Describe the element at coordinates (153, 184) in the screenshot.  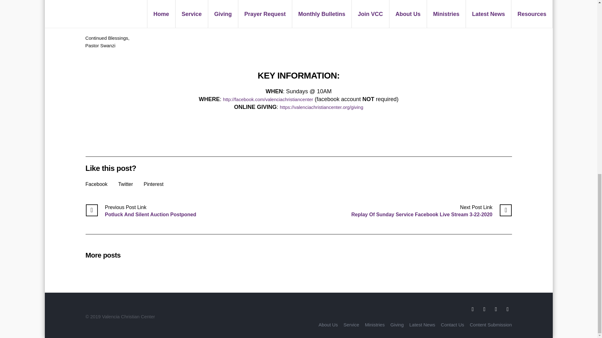
I see `Pinterest` at that location.